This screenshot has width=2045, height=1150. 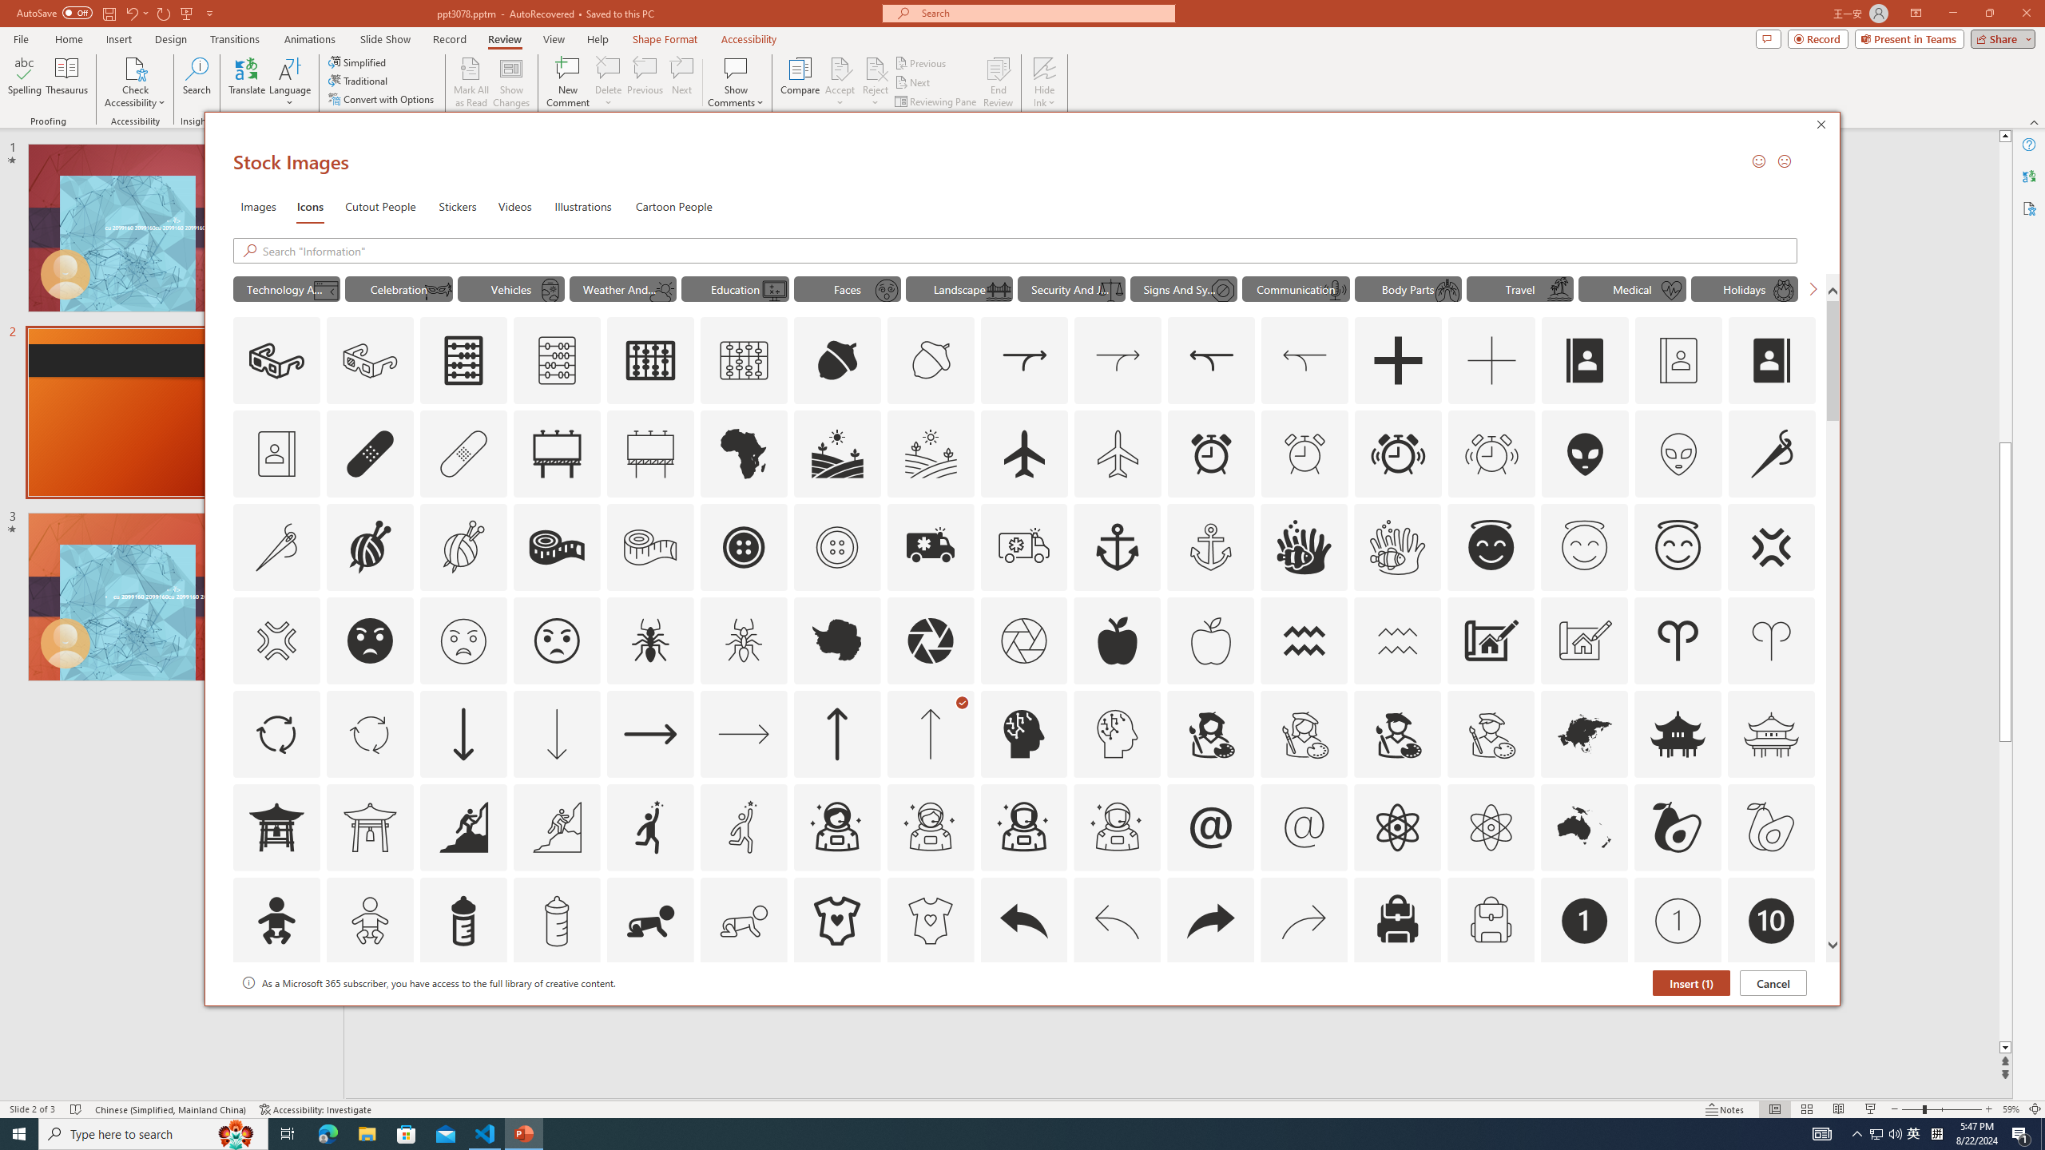 I want to click on AutomationID: Icons_Acquisition_LTR, so click(x=1024, y=361).